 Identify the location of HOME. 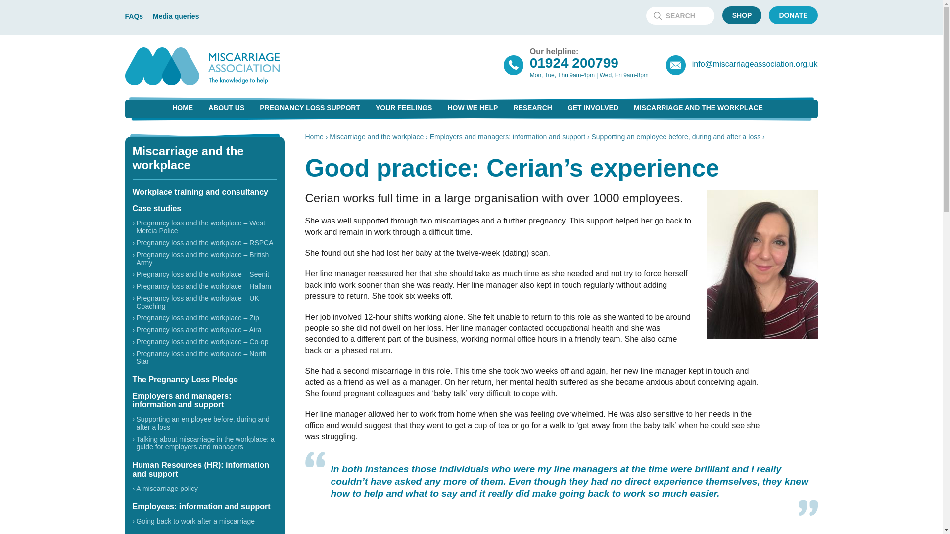
(182, 108).